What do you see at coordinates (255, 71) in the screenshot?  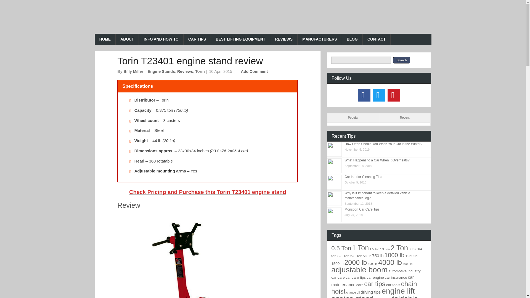 I see `Add Comment` at bounding box center [255, 71].